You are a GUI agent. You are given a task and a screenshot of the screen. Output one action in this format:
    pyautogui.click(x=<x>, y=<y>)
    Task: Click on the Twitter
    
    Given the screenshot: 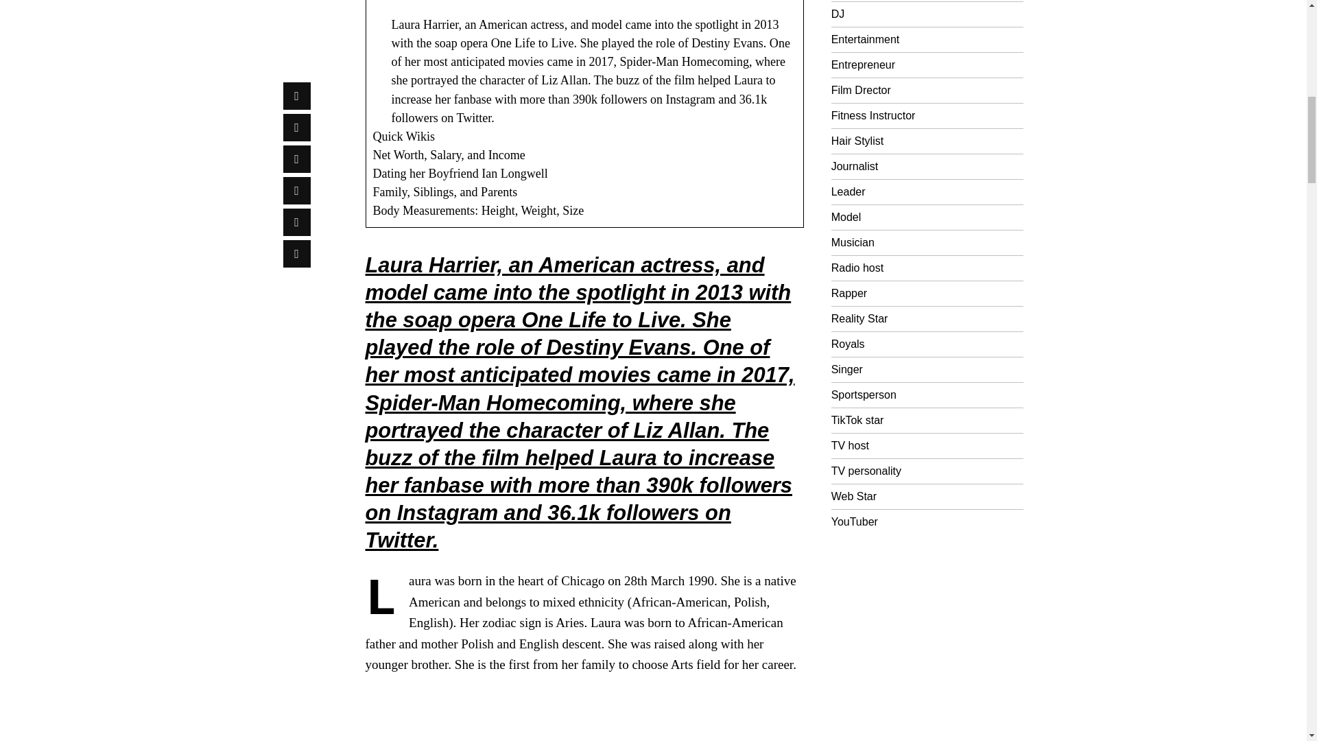 What is the action you would take?
    pyautogui.click(x=296, y=53)
    